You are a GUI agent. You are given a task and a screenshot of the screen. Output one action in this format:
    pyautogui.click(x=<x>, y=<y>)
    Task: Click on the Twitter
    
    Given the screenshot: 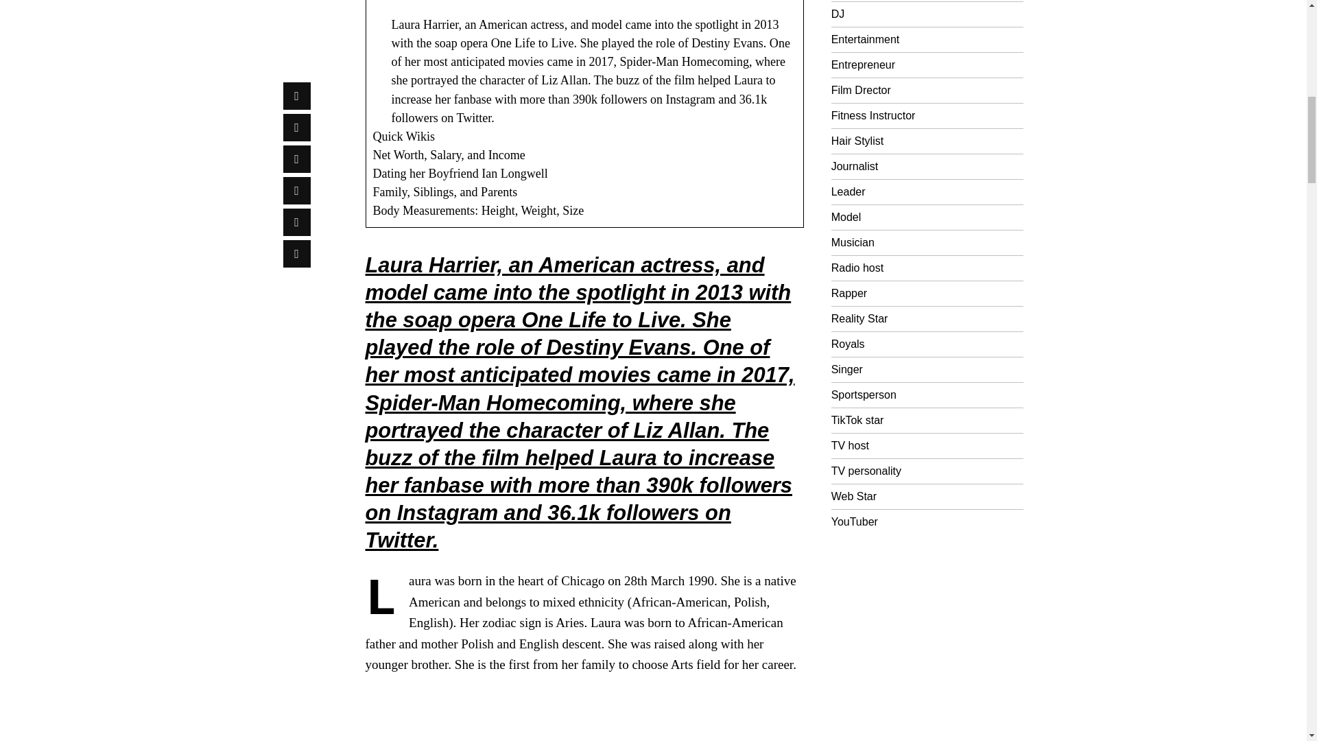 What is the action you would take?
    pyautogui.click(x=296, y=53)
    